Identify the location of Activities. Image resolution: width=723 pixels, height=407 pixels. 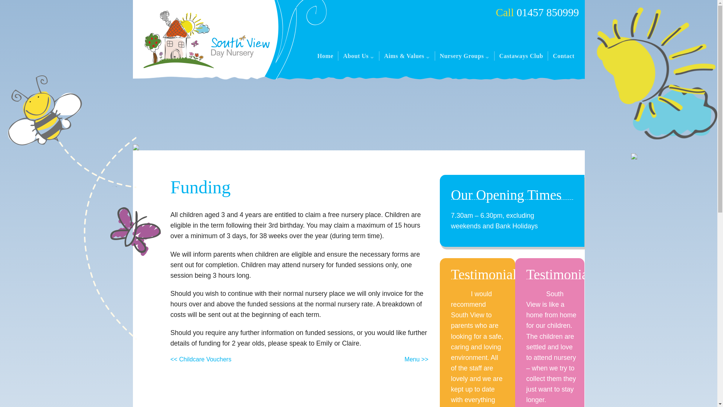
(407, 73).